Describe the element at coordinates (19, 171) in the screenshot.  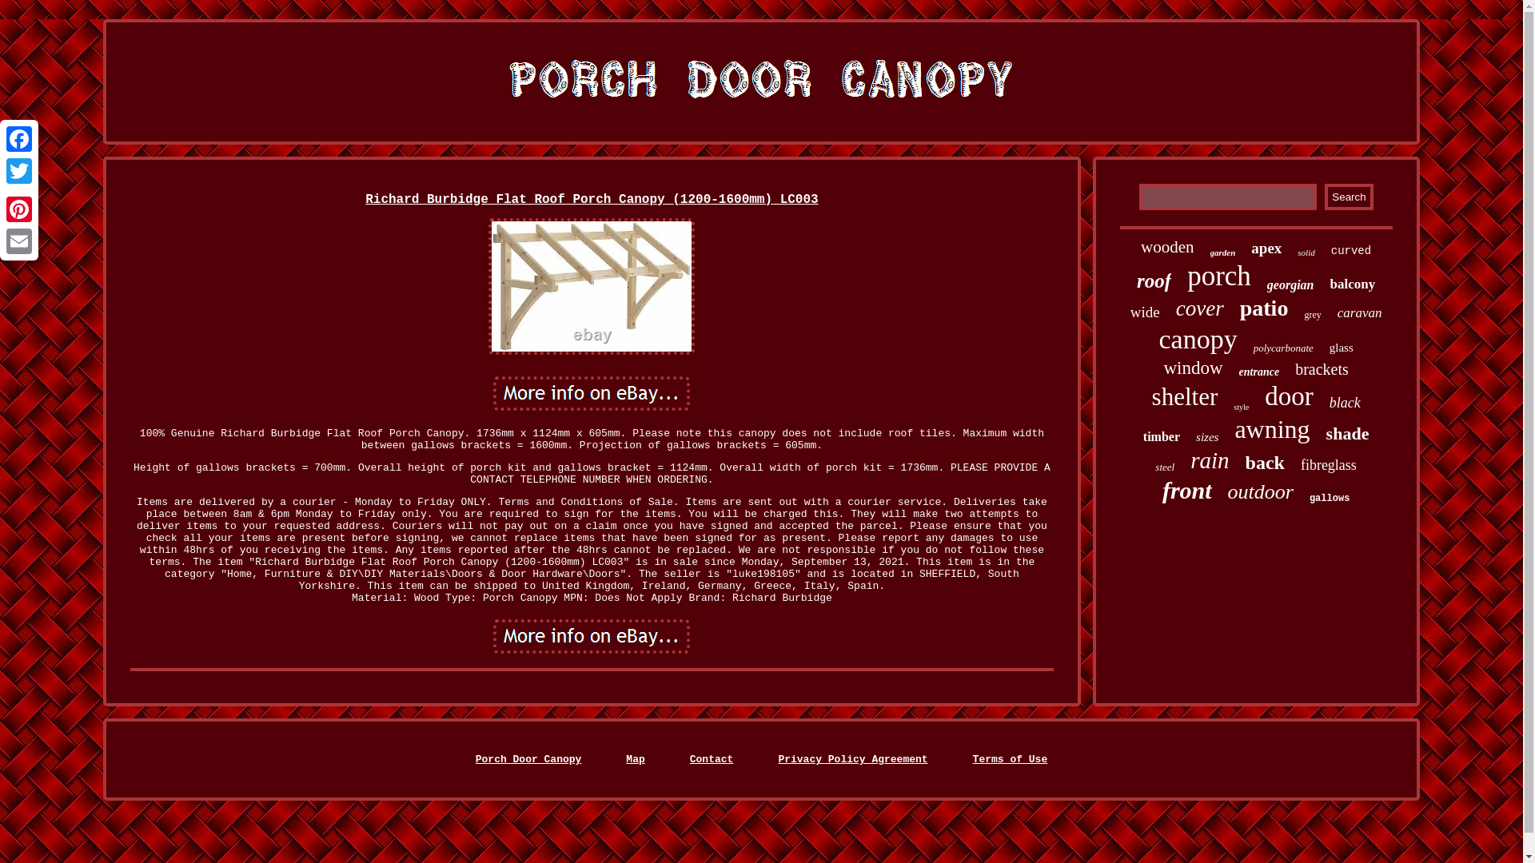
I see `Twitter` at that location.